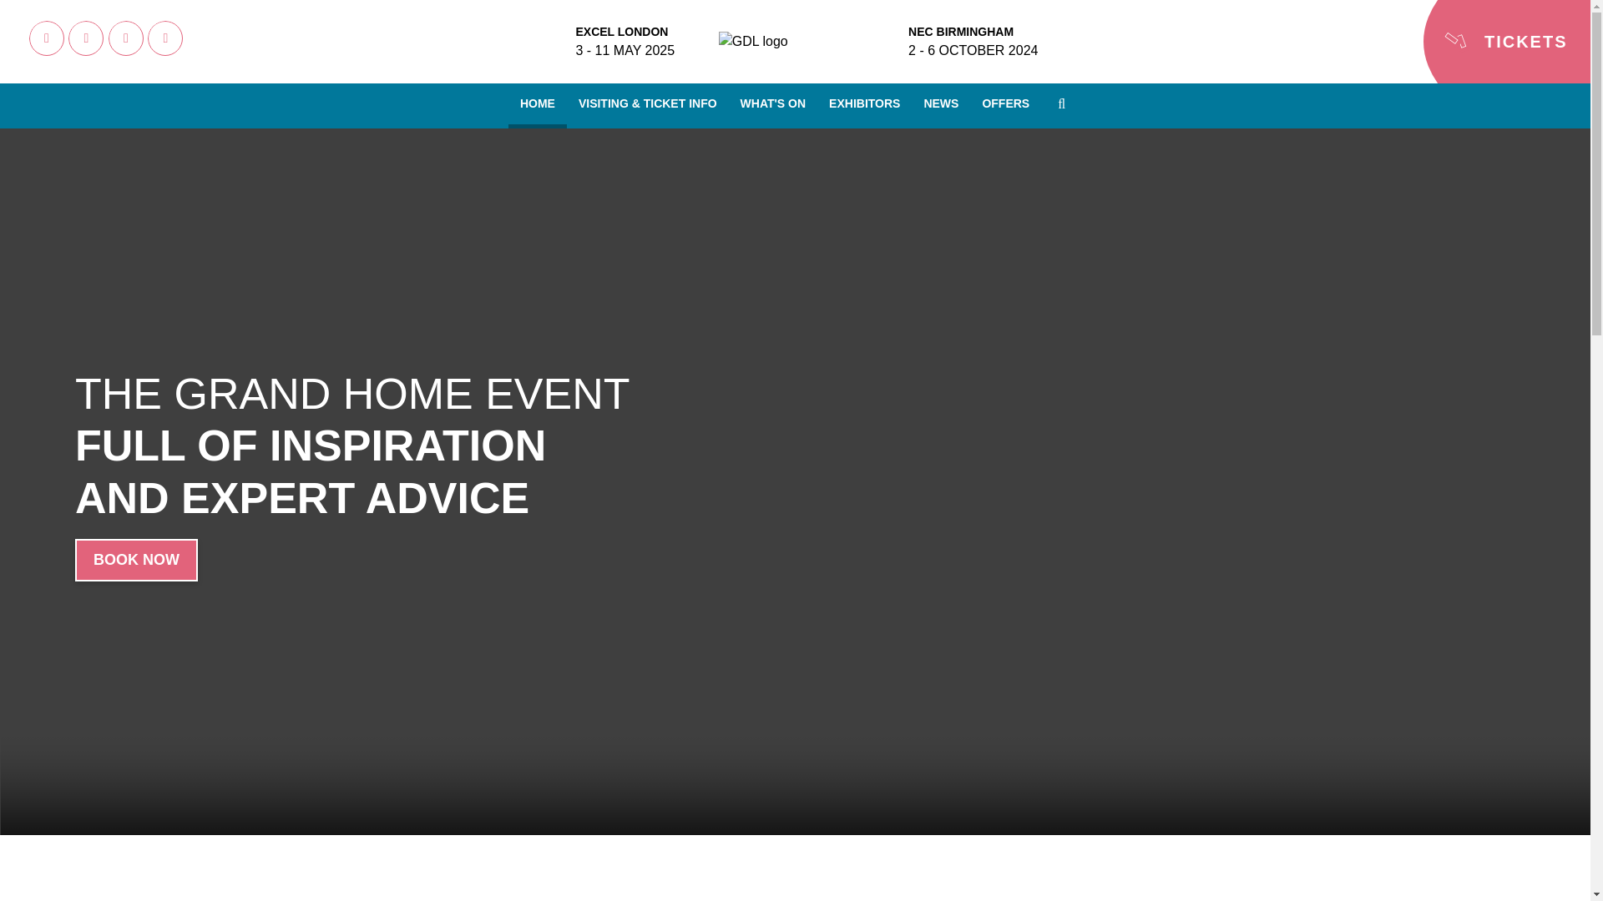 This screenshot has height=901, width=1603. What do you see at coordinates (538, 103) in the screenshot?
I see `HOME` at bounding box center [538, 103].